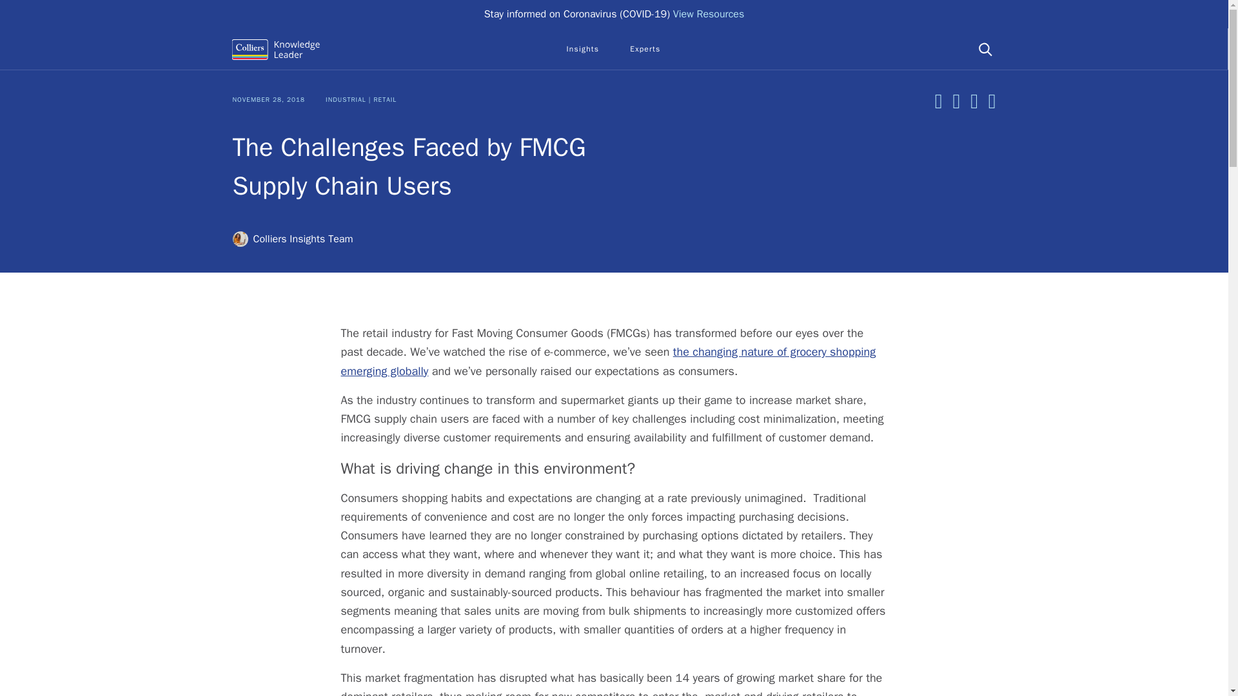  Describe the element at coordinates (293, 238) in the screenshot. I see `Colliers Insights Team` at that location.